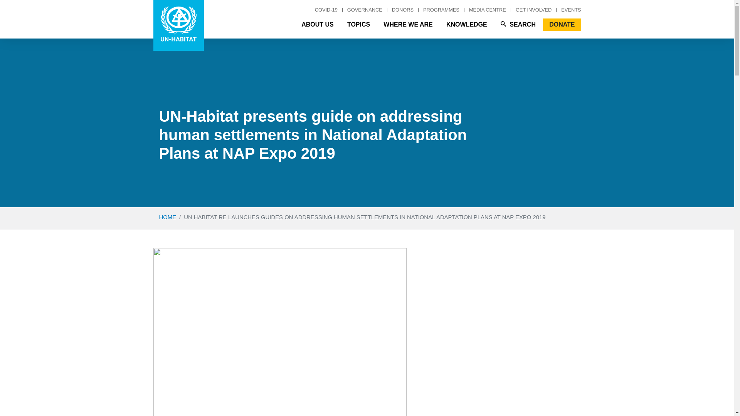 The height and width of the screenshot is (416, 740). What do you see at coordinates (442, 10) in the screenshot?
I see `PROGRAMMES` at bounding box center [442, 10].